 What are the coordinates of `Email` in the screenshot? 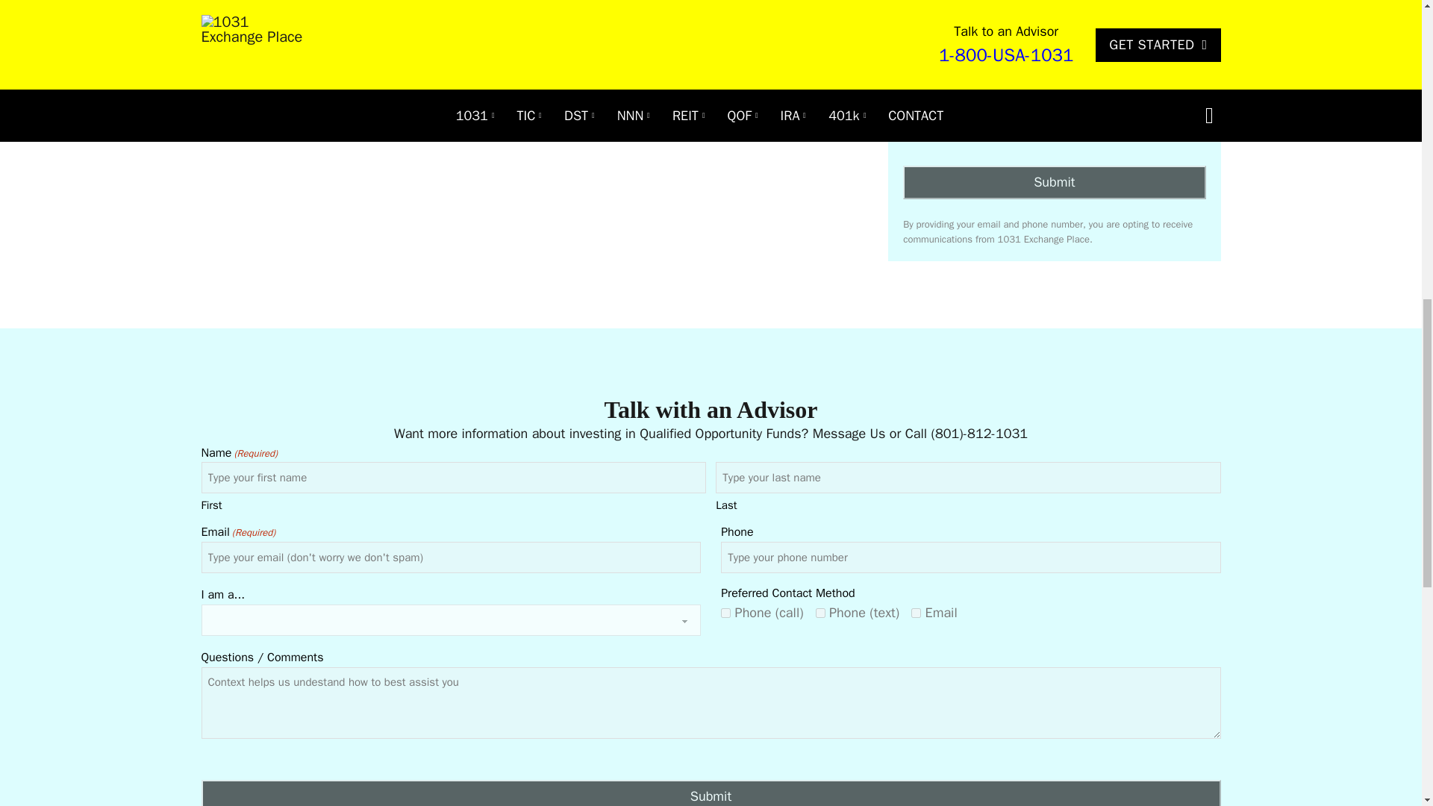 It's located at (917, 613).